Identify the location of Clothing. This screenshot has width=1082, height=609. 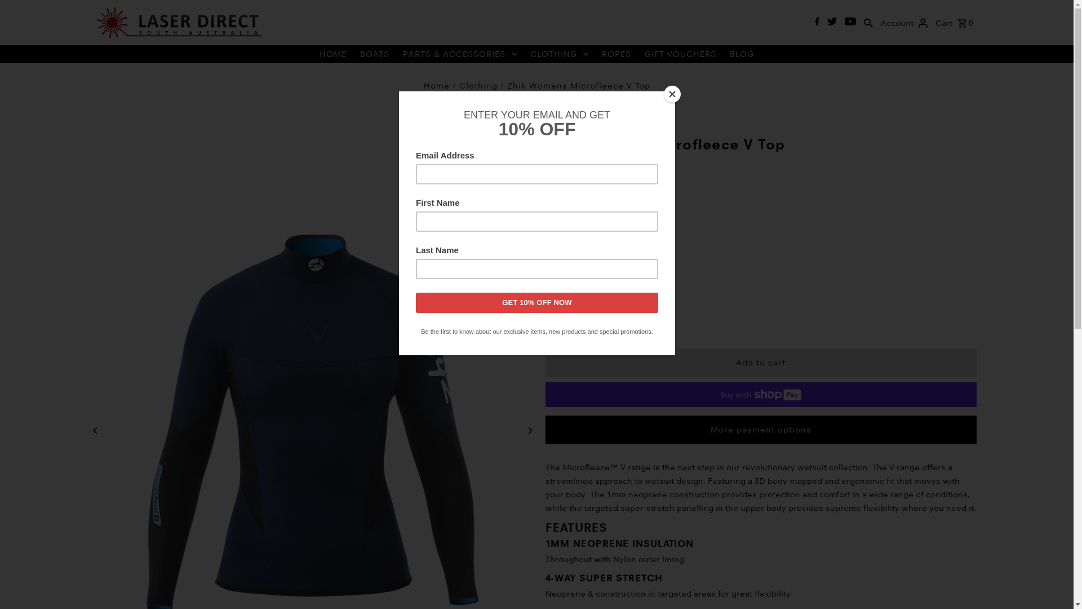
(478, 85).